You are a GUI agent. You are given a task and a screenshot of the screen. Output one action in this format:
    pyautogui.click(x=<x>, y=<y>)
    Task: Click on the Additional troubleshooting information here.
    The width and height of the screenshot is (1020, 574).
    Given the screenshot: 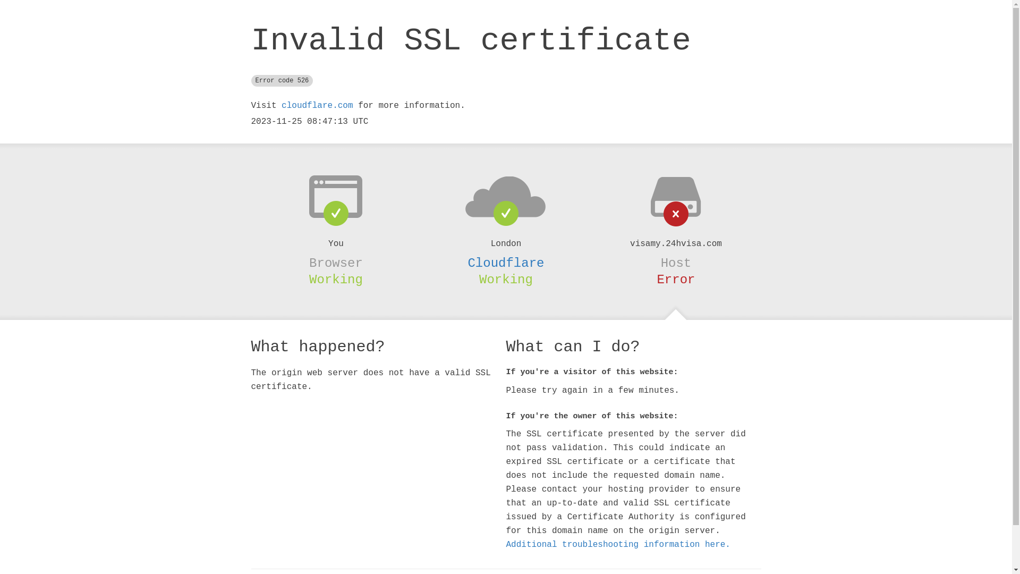 What is the action you would take?
    pyautogui.click(x=618, y=545)
    